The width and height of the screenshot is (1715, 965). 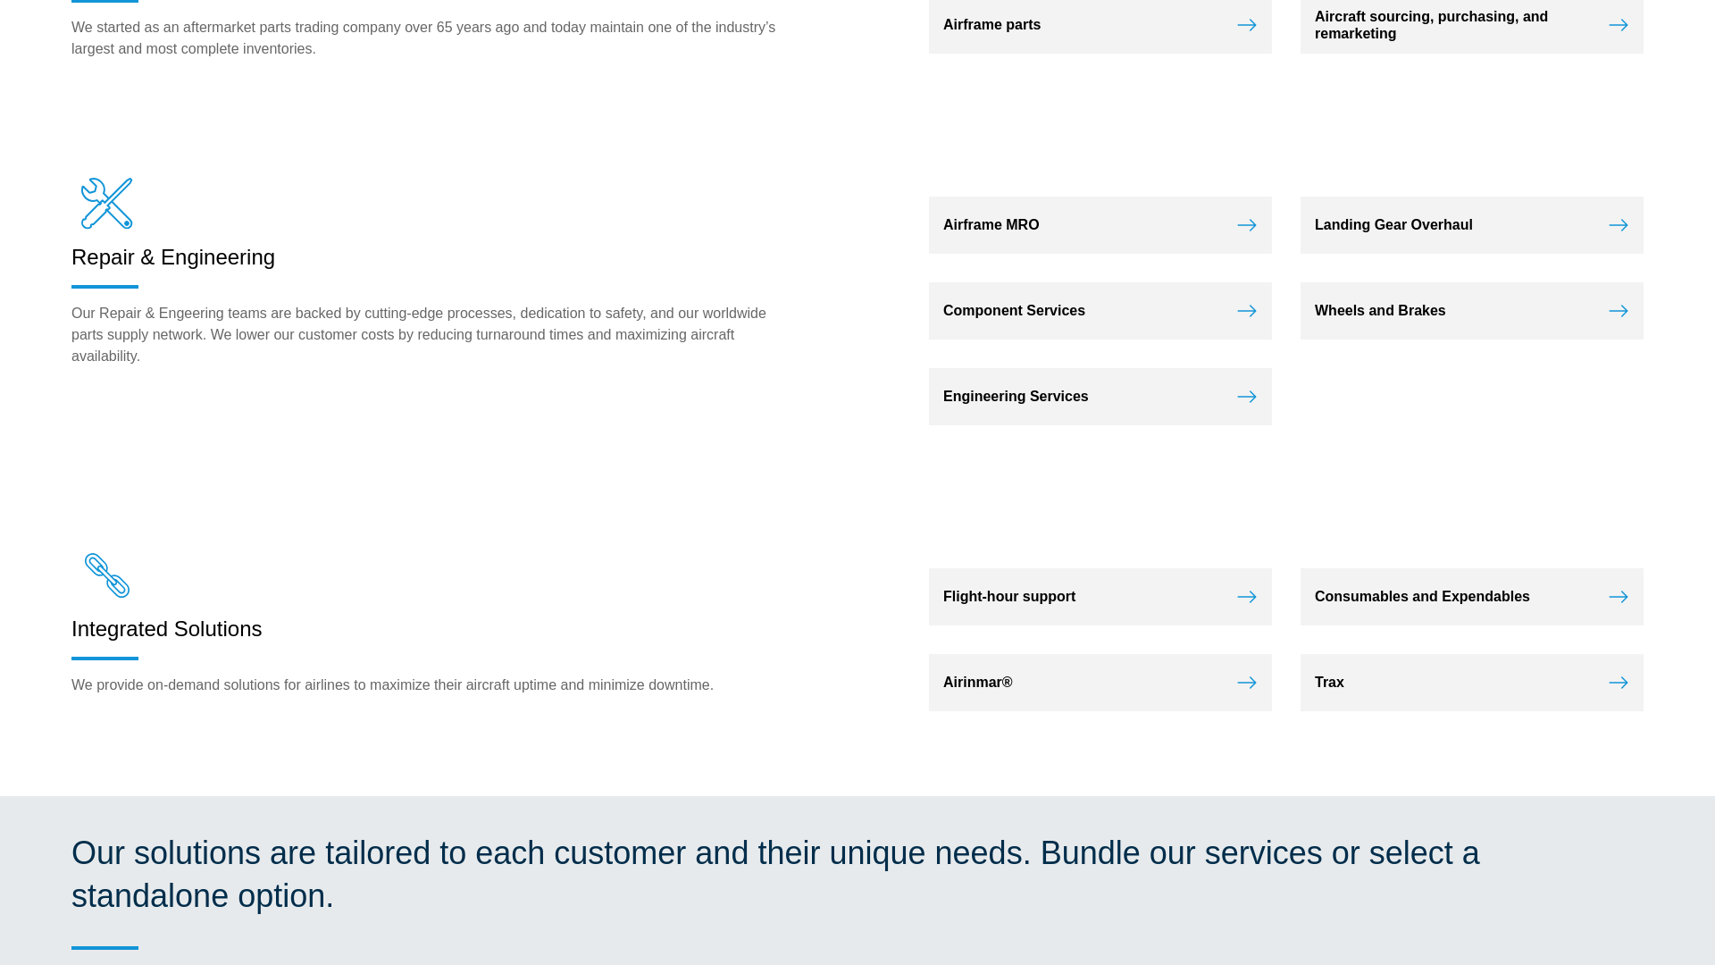 I want to click on MRO icon, so click(x=107, y=203).